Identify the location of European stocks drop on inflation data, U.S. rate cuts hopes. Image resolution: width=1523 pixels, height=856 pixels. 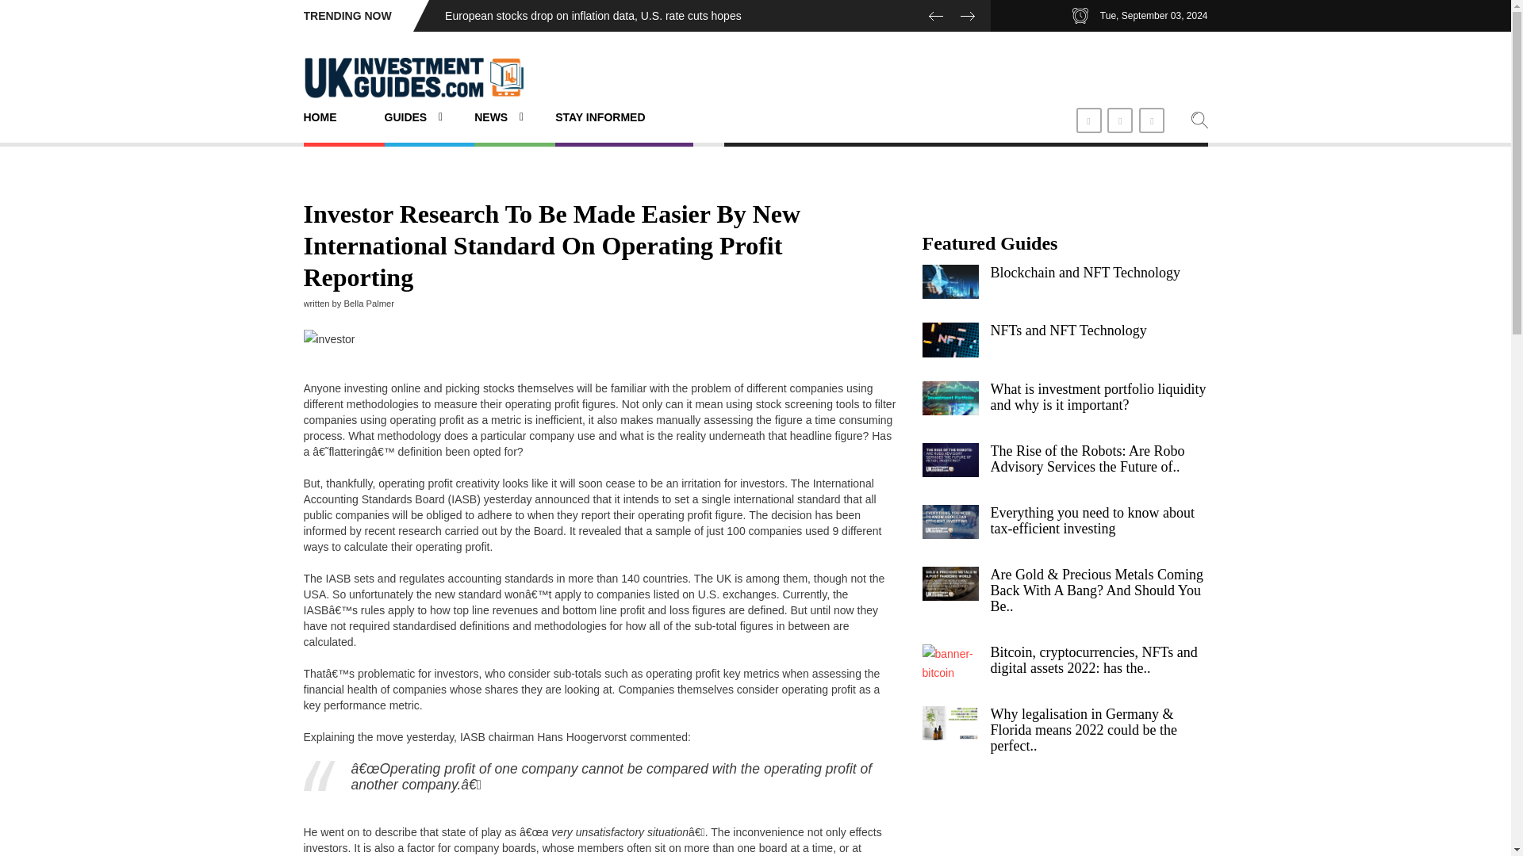
(593, 16).